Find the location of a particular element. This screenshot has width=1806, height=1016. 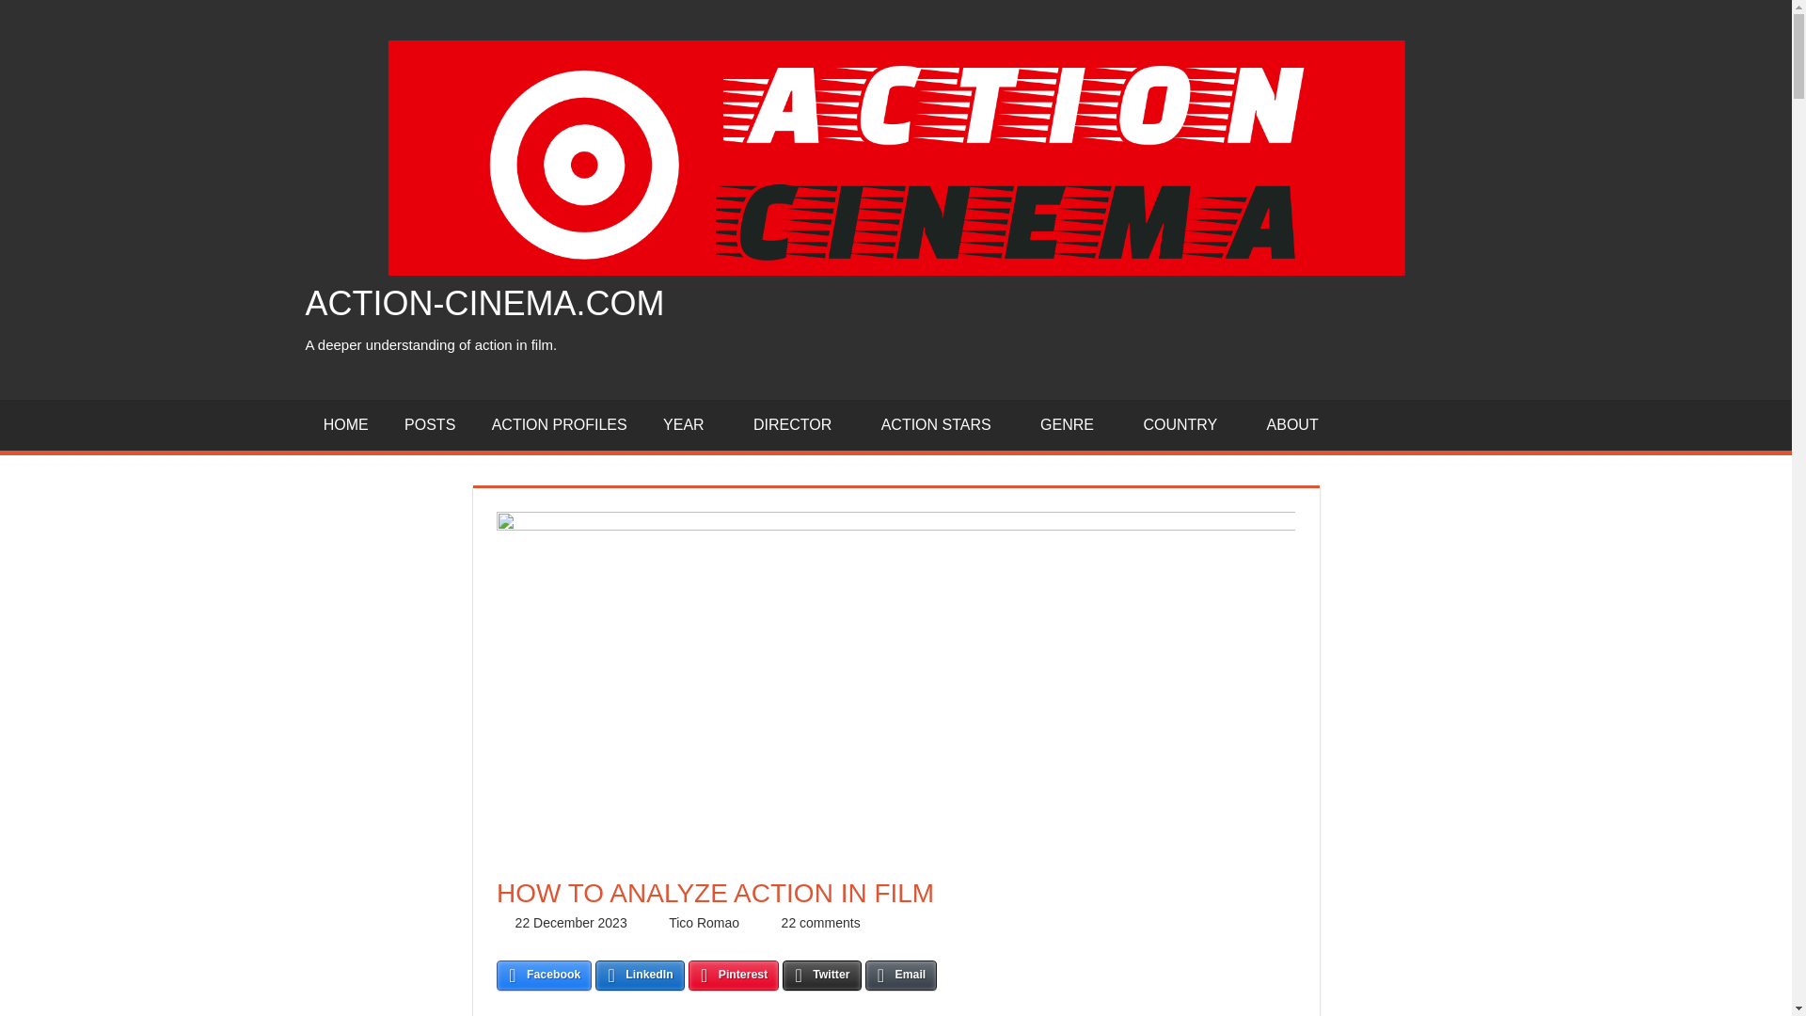

Share this article on Twitter is located at coordinates (821, 975).